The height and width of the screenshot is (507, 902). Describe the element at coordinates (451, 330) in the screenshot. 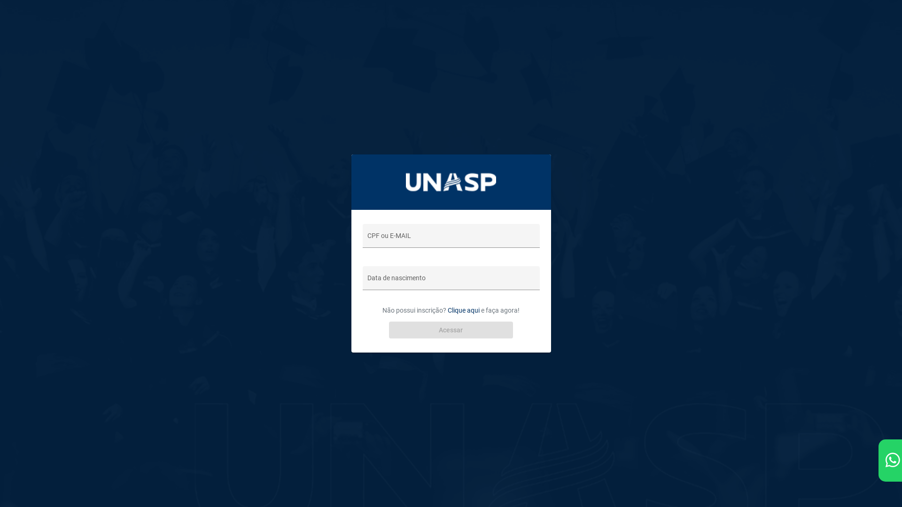

I see `Acessar` at that location.